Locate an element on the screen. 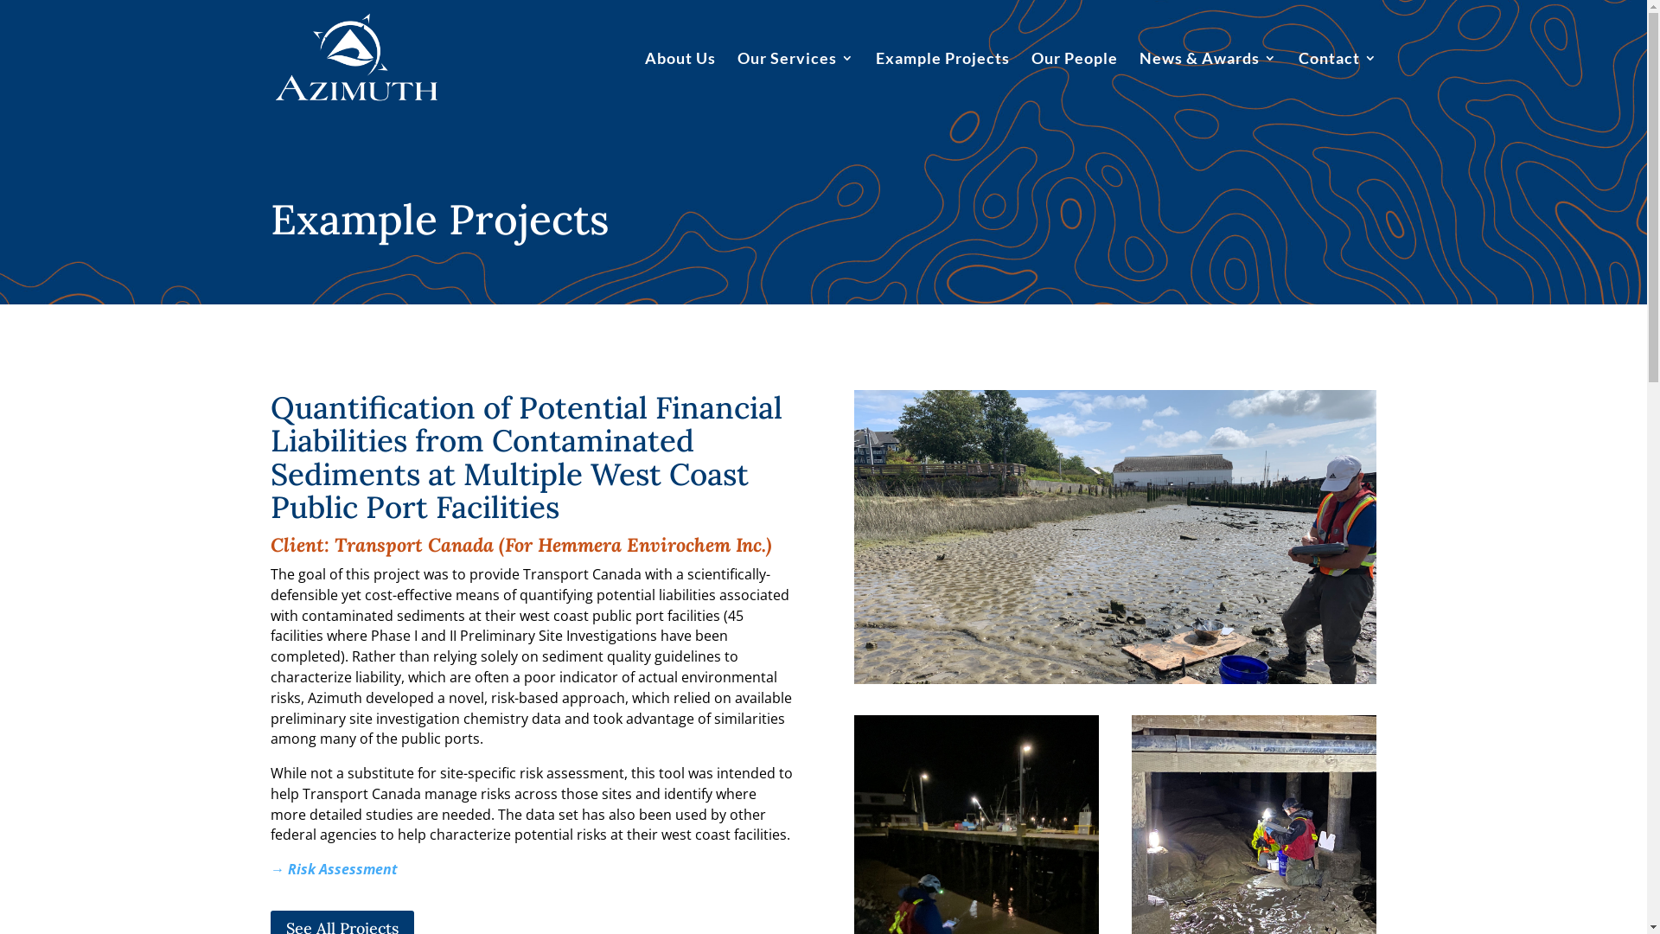 The width and height of the screenshot is (1660, 934). Our People is located at coordinates (1074, 84).